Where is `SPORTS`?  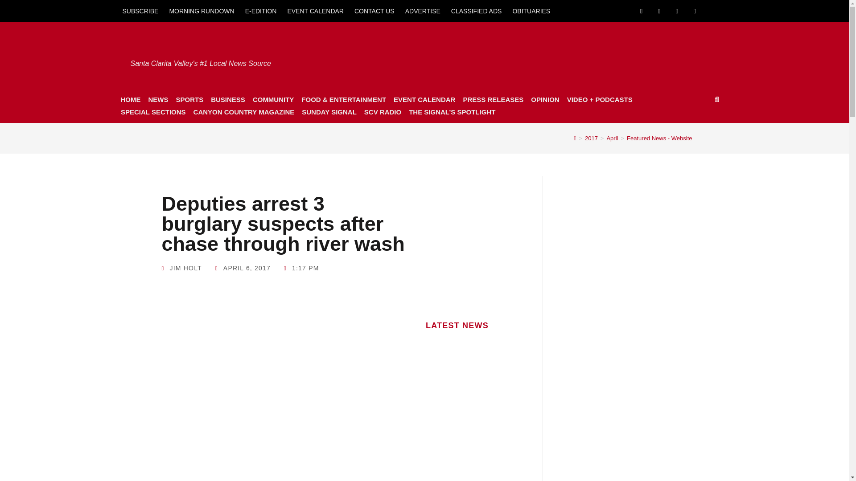 SPORTS is located at coordinates (189, 99).